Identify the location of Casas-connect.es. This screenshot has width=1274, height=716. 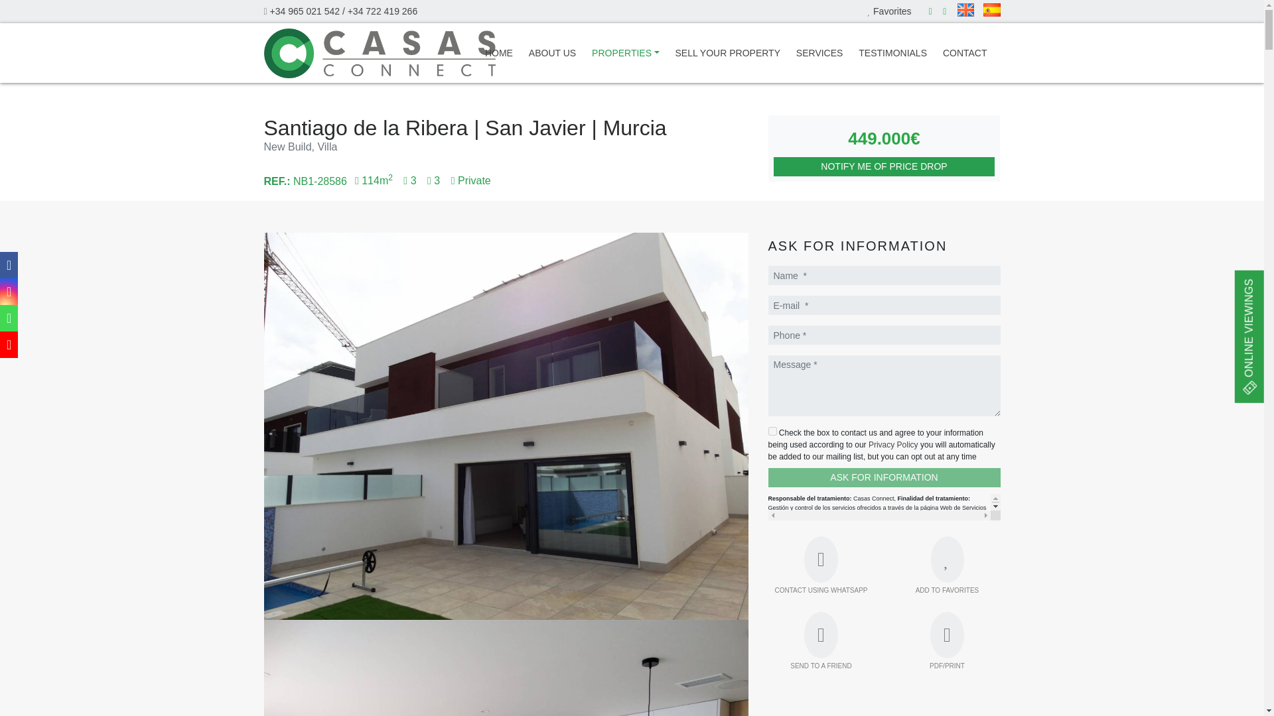
(380, 53).